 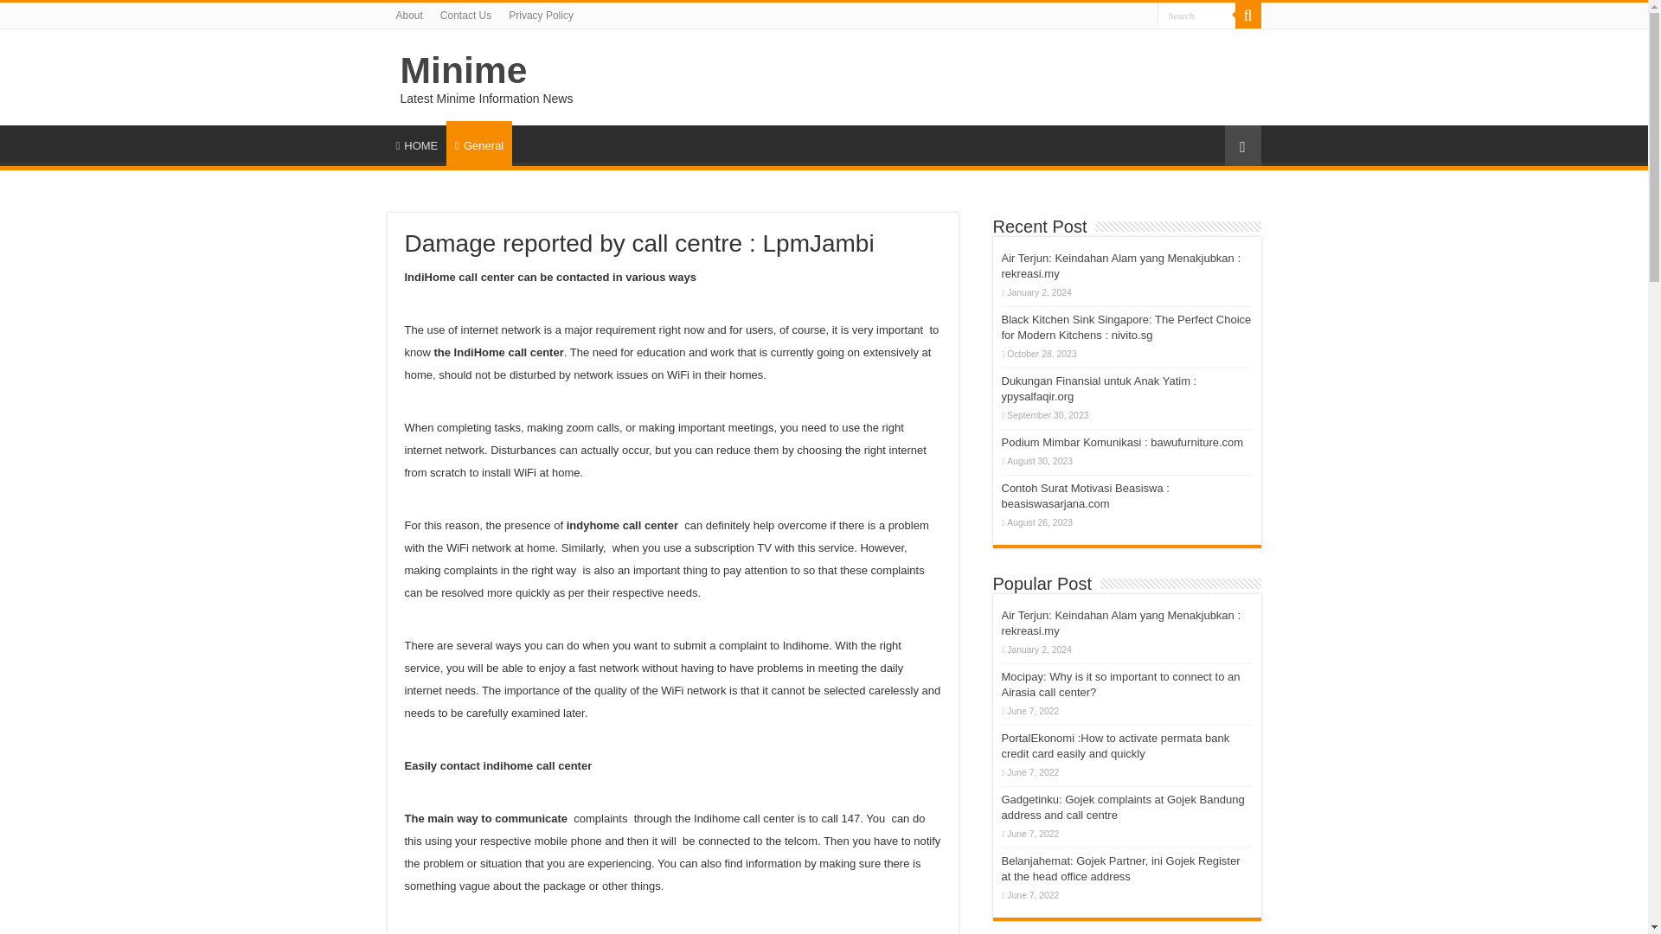 I want to click on Search, so click(x=1196, y=16).